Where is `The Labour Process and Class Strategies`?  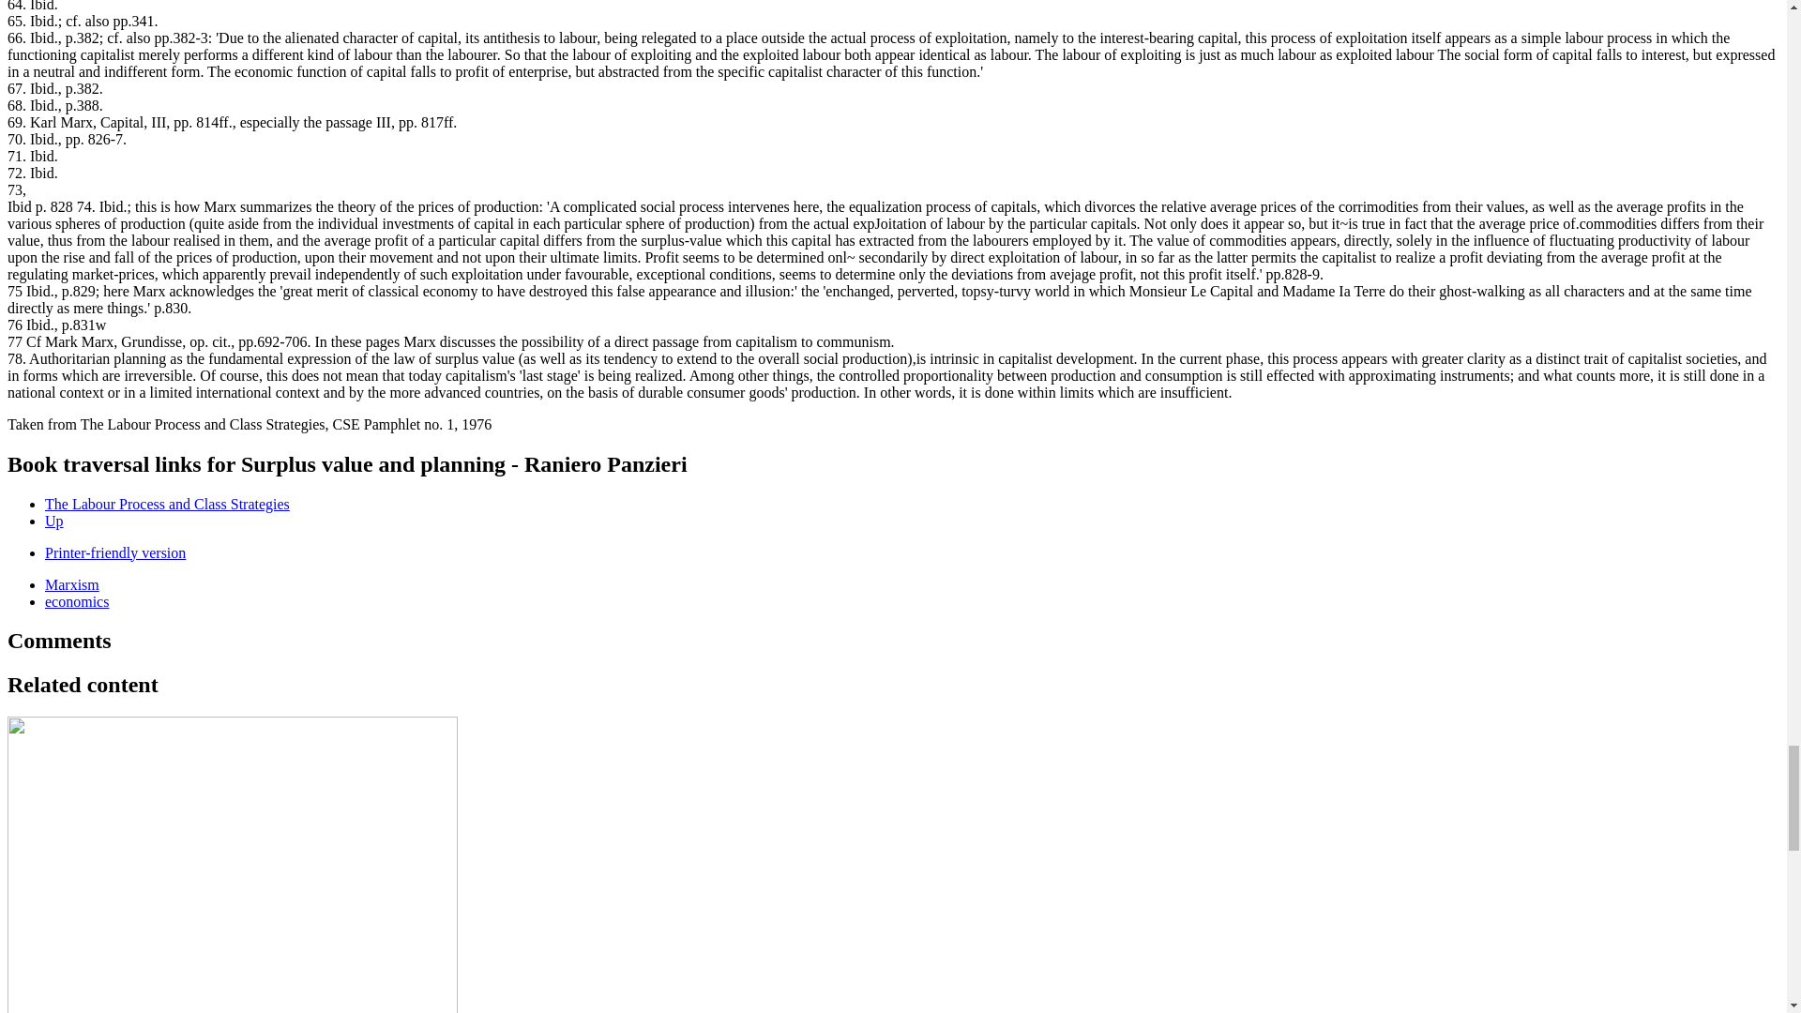
The Labour Process and Class Strategies is located at coordinates (167, 503).